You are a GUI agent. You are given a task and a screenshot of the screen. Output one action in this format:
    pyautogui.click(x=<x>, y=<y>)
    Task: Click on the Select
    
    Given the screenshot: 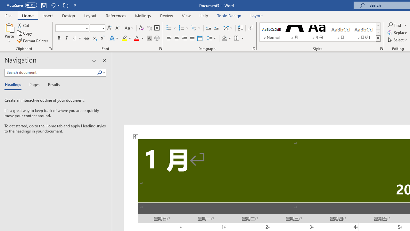 What is the action you would take?
    pyautogui.click(x=398, y=40)
    